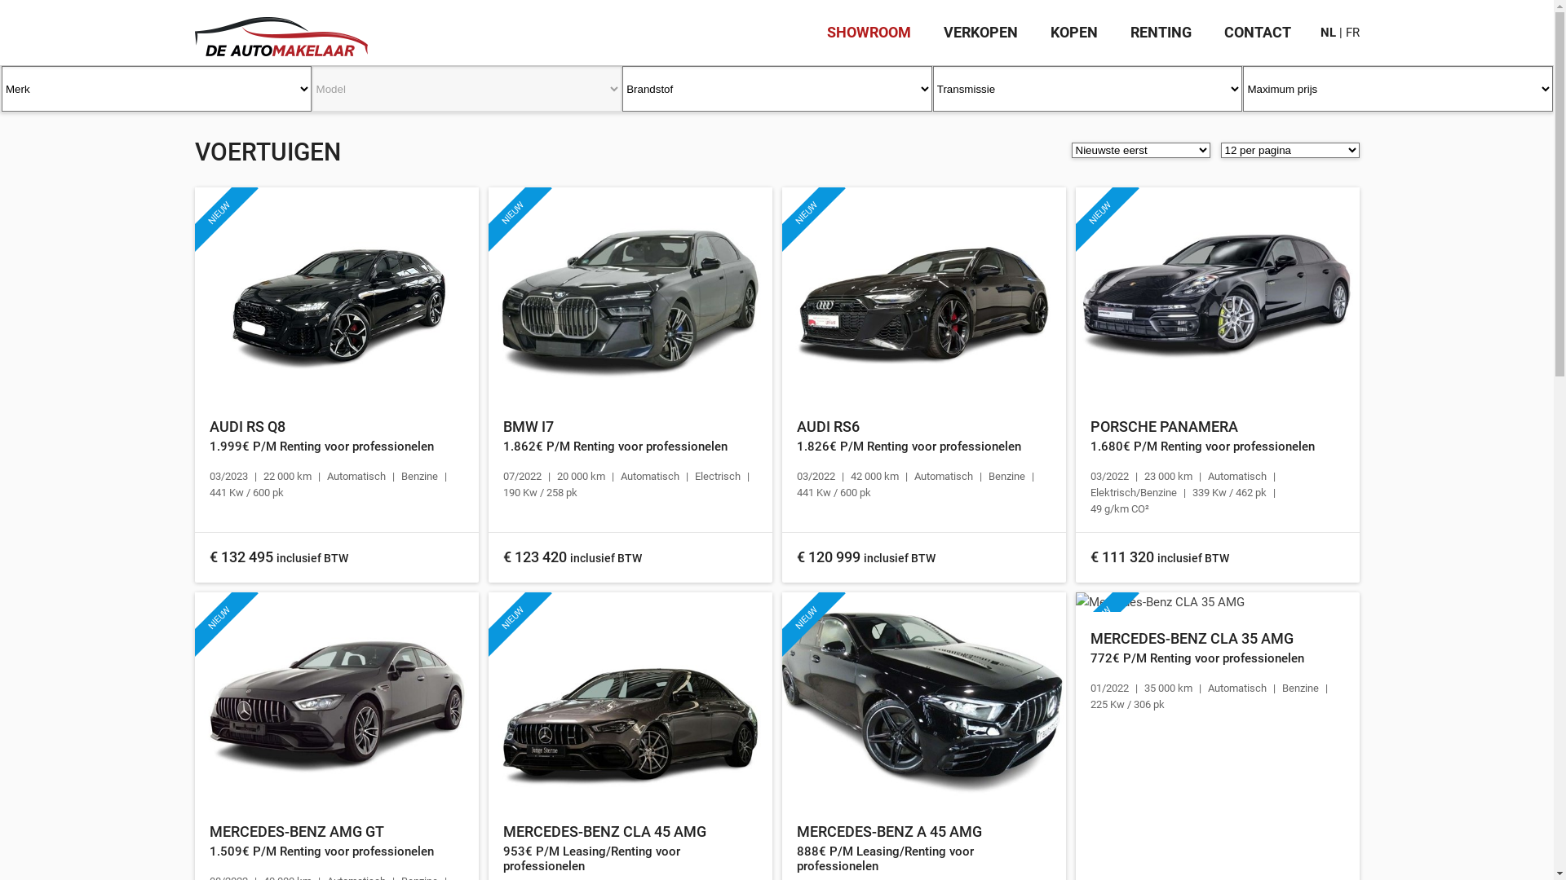 The height and width of the screenshot is (880, 1566). What do you see at coordinates (923, 699) in the screenshot?
I see `Mercedes-Benz A 45 AMG` at bounding box center [923, 699].